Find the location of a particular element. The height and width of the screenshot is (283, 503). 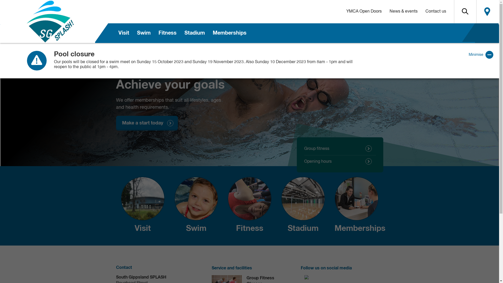

Make a start today is located at coordinates (147, 123).